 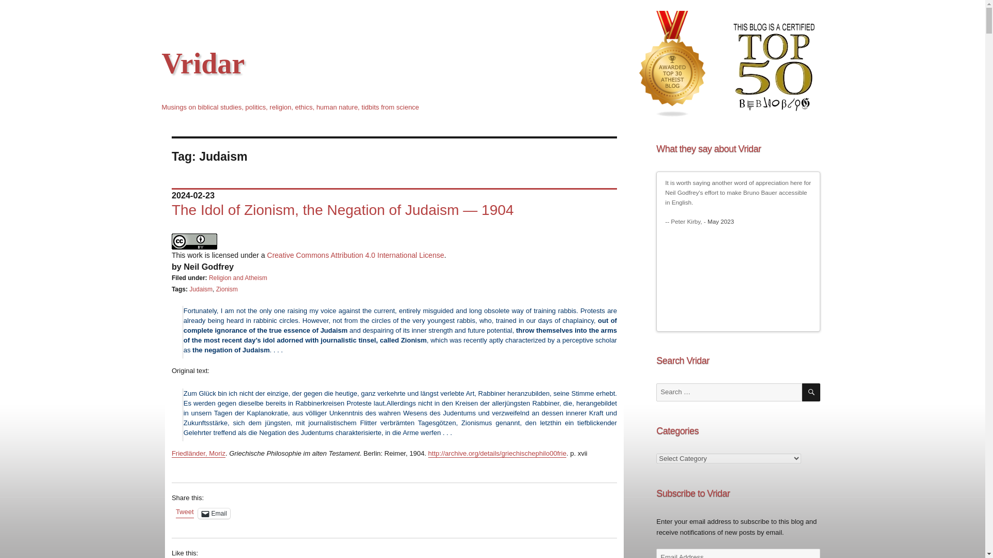 I want to click on Email, so click(x=214, y=514).